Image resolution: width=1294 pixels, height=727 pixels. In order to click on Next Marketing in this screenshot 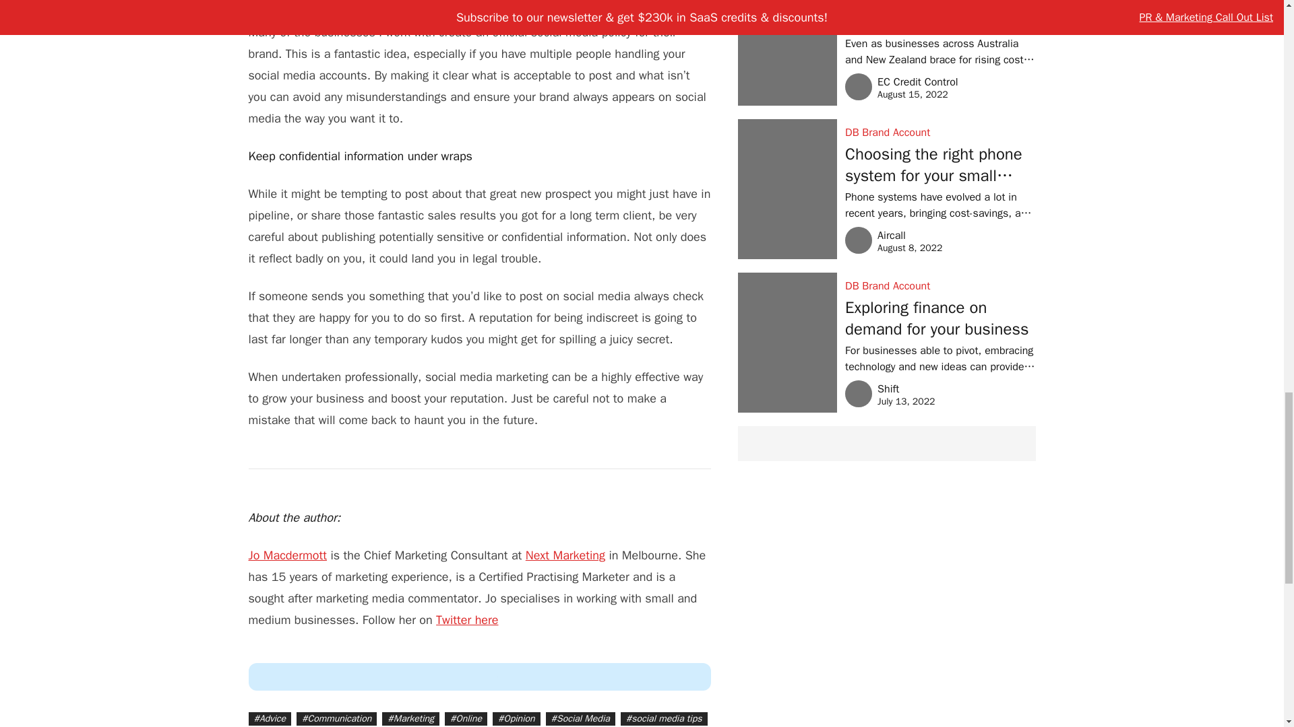, I will do `click(565, 555)`.